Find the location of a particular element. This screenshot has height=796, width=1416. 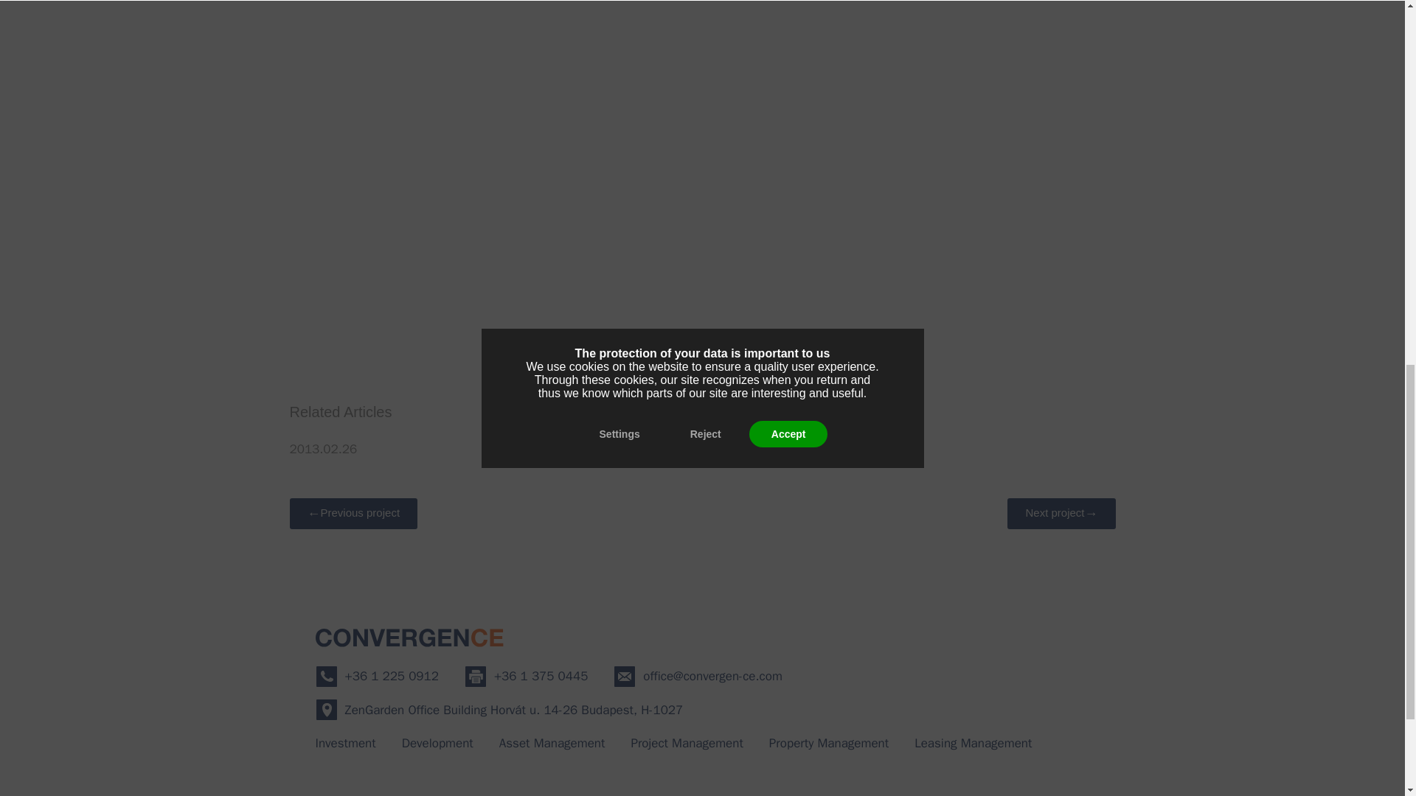

Next project is located at coordinates (1061, 514).